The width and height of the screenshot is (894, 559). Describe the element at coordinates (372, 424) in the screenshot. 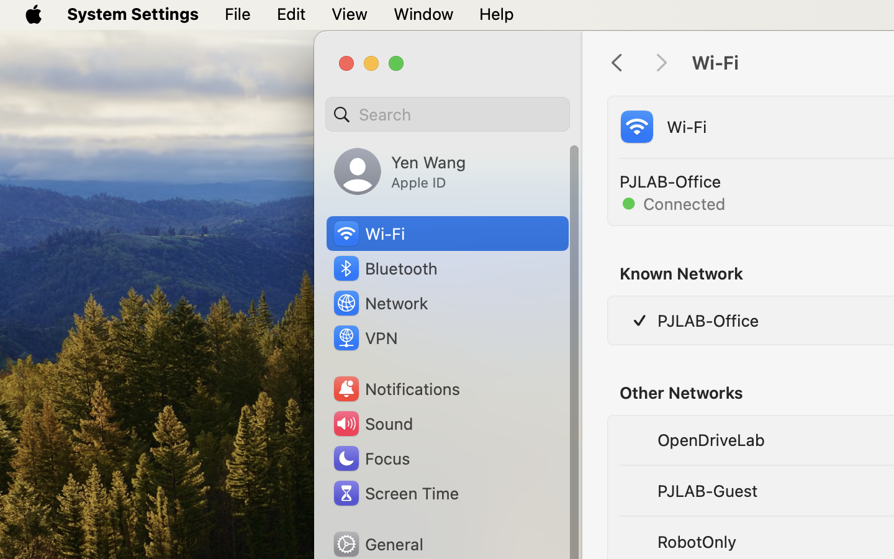

I see `Sound` at that location.